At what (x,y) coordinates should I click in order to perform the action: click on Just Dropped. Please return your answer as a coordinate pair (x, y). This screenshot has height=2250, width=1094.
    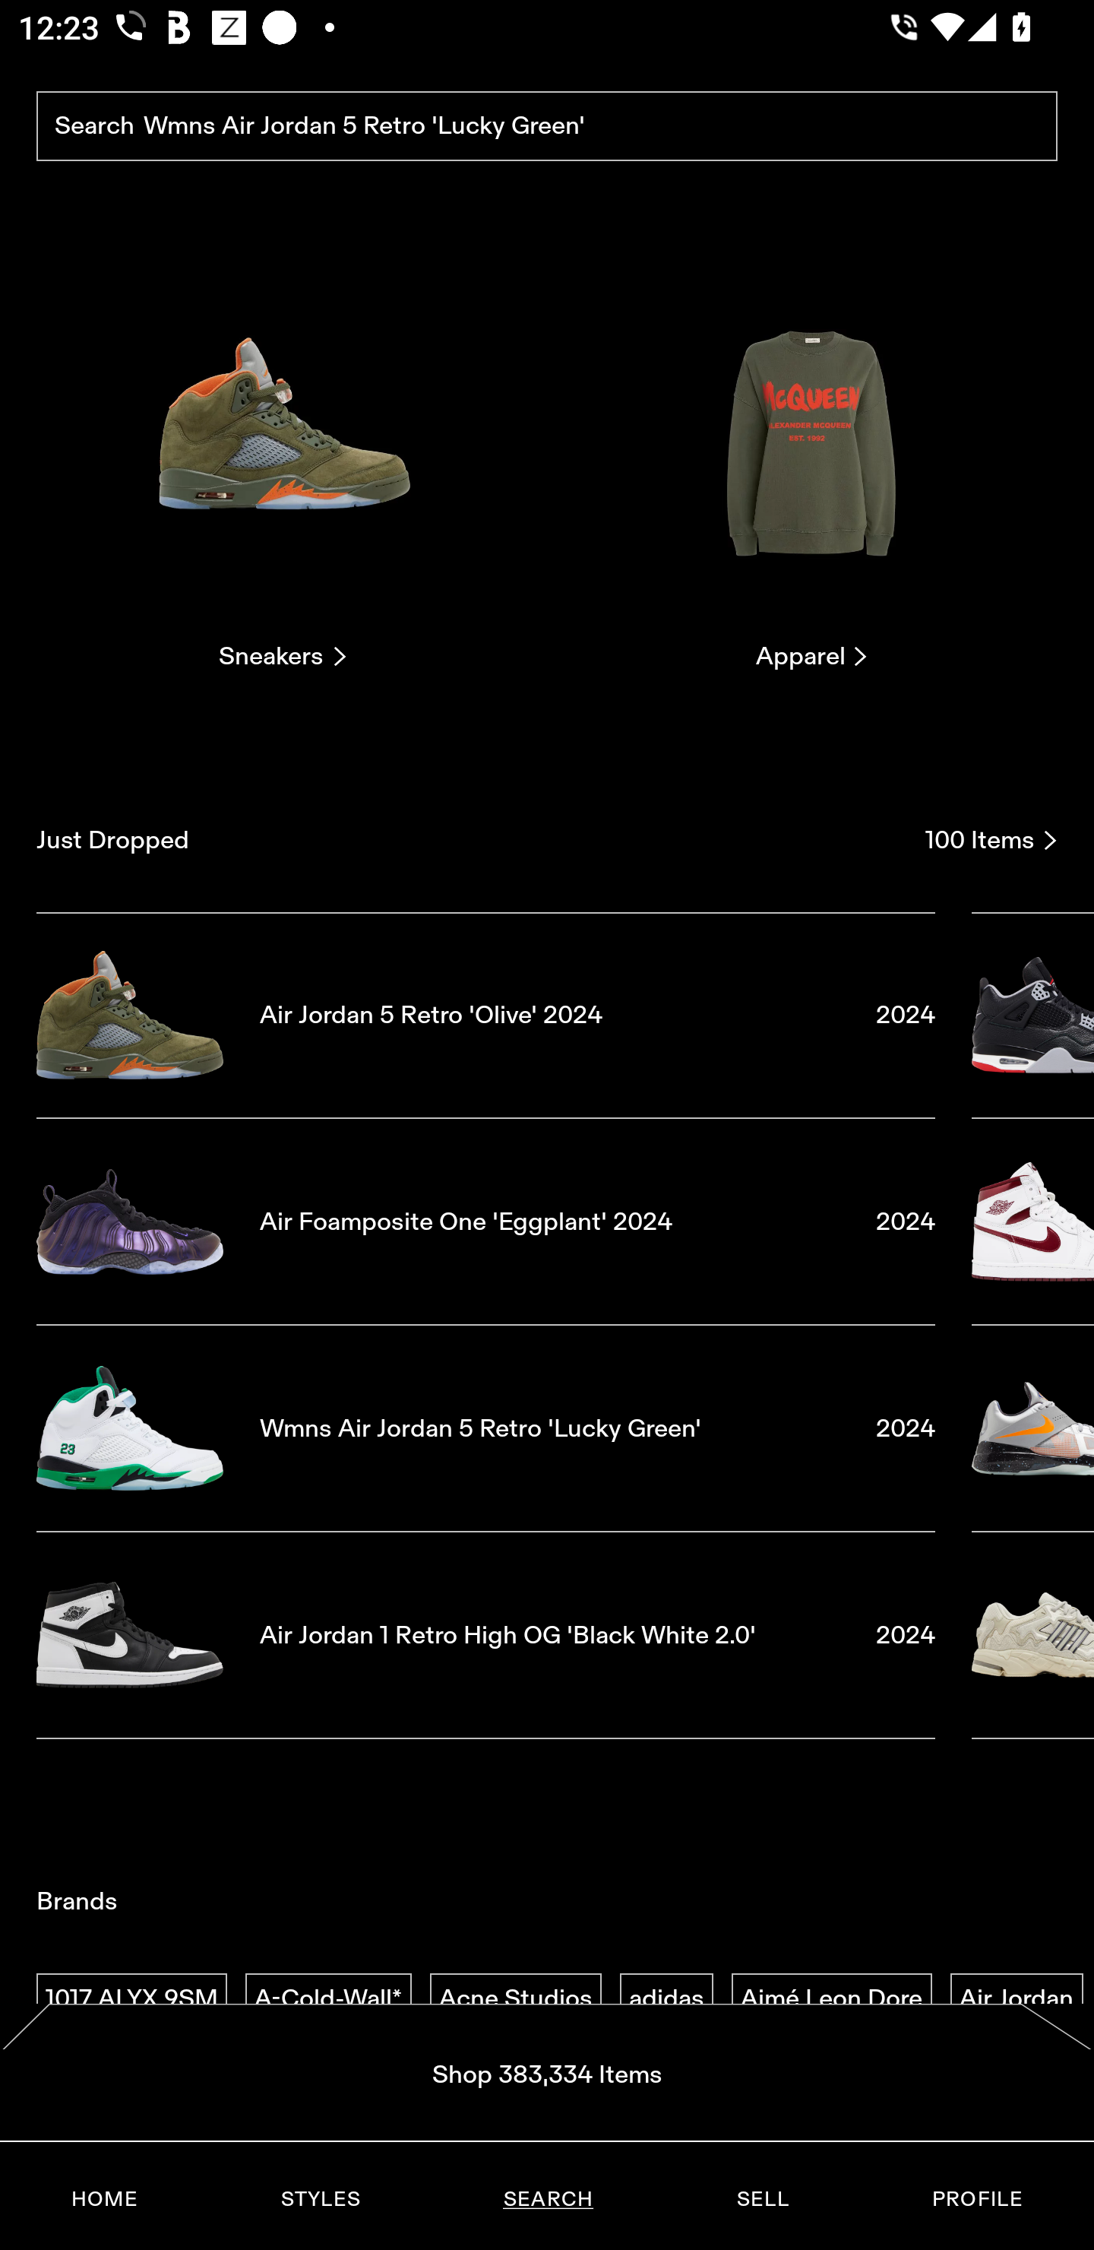
    Looking at the image, I should click on (471, 840).